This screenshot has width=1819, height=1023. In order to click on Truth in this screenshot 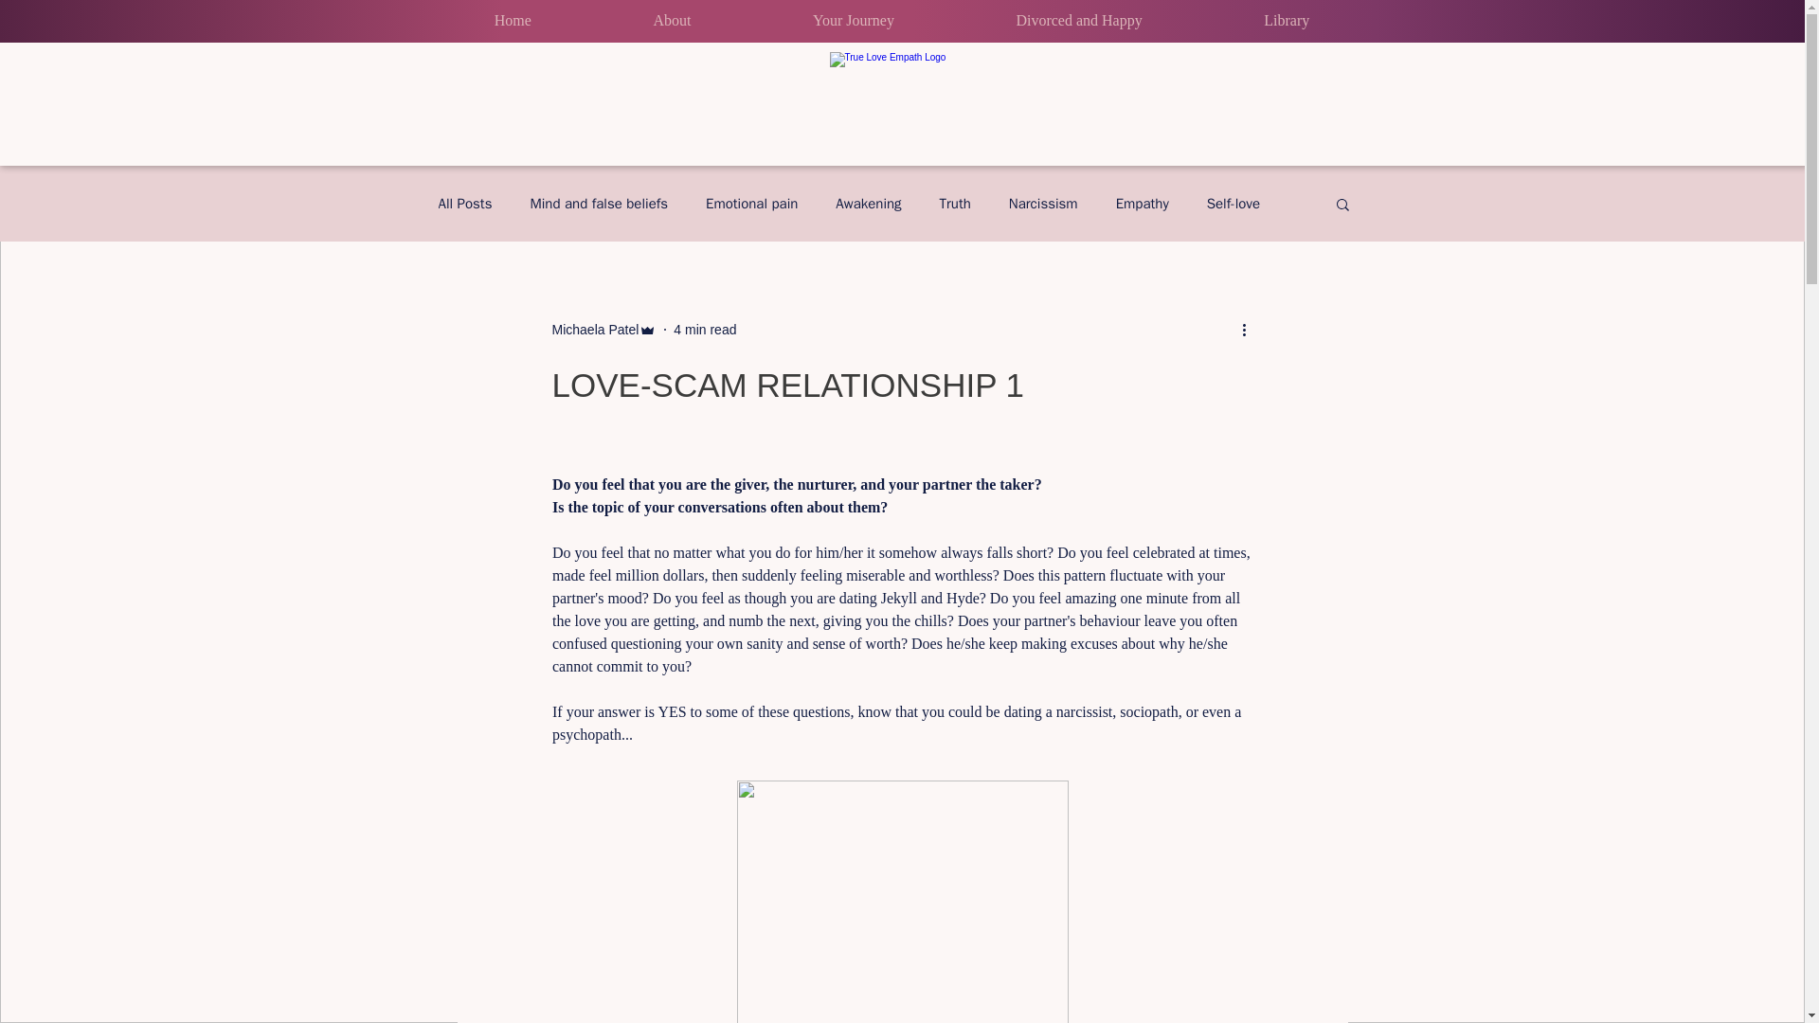, I will do `click(955, 204)`.